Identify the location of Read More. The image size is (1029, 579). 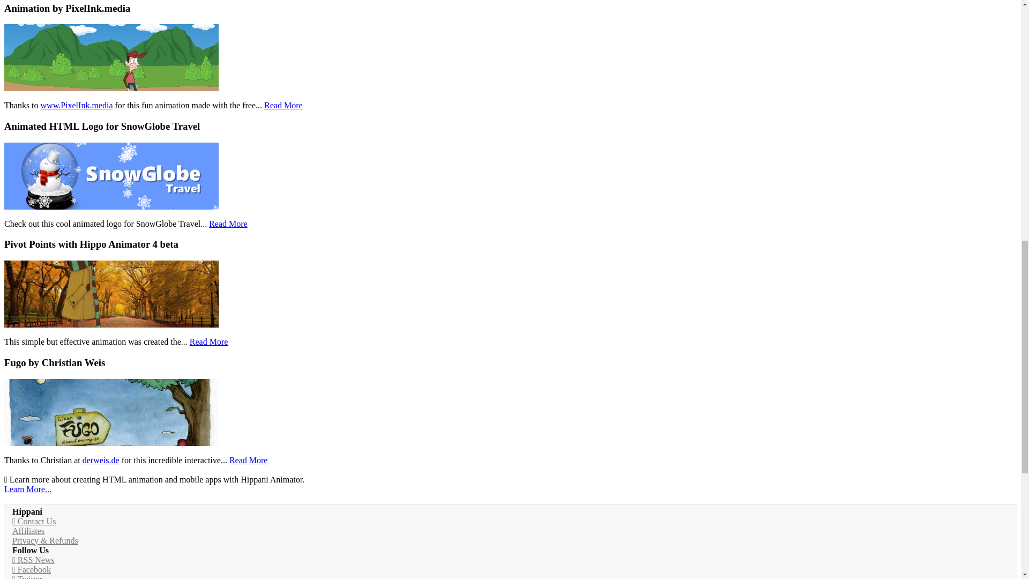
(283, 105).